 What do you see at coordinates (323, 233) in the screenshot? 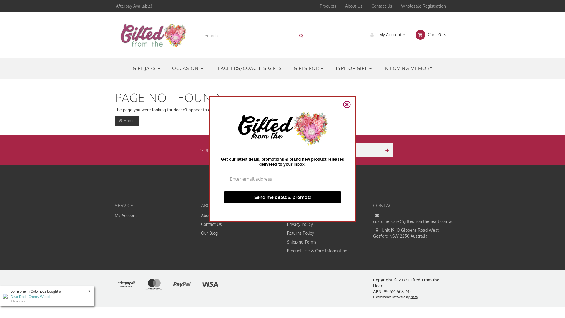
I see `Returns Policy` at bounding box center [323, 233].